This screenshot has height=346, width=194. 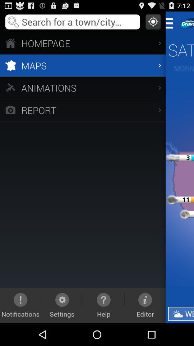 What do you see at coordinates (172, 23) in the screenshot?
I see `open menu` at bounding box center [172, 23].